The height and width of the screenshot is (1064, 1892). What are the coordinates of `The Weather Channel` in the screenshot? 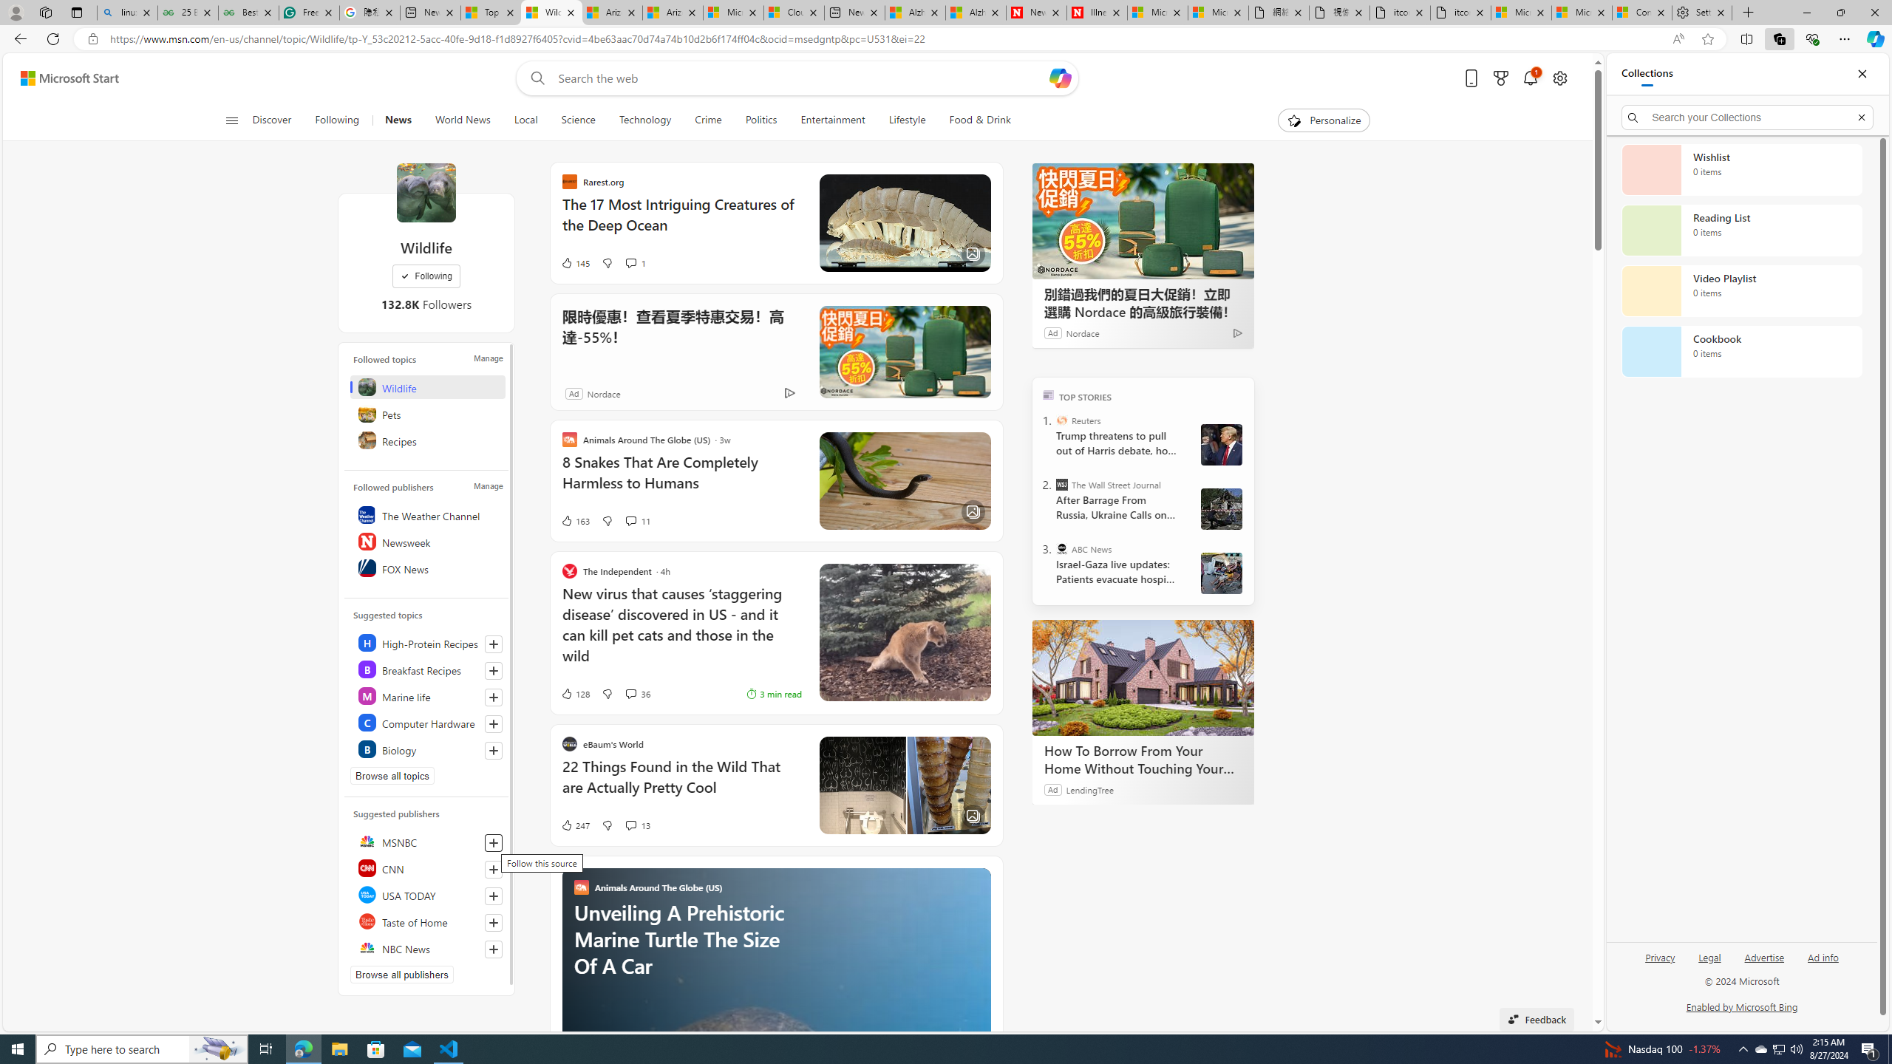 It's located at (427, 514).